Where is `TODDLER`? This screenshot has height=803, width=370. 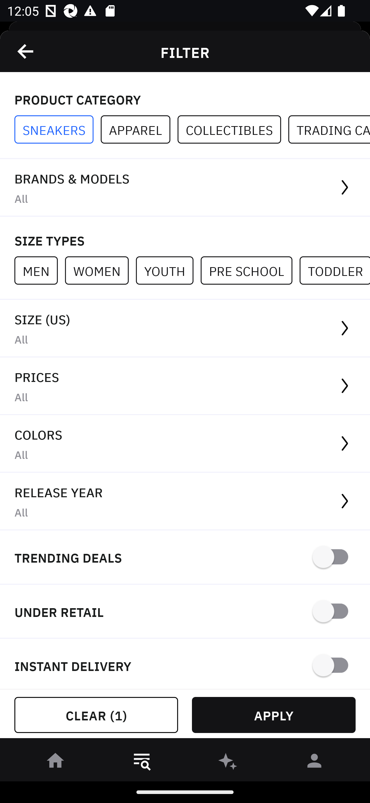
TODDLER is located at coordinates (335, 270).